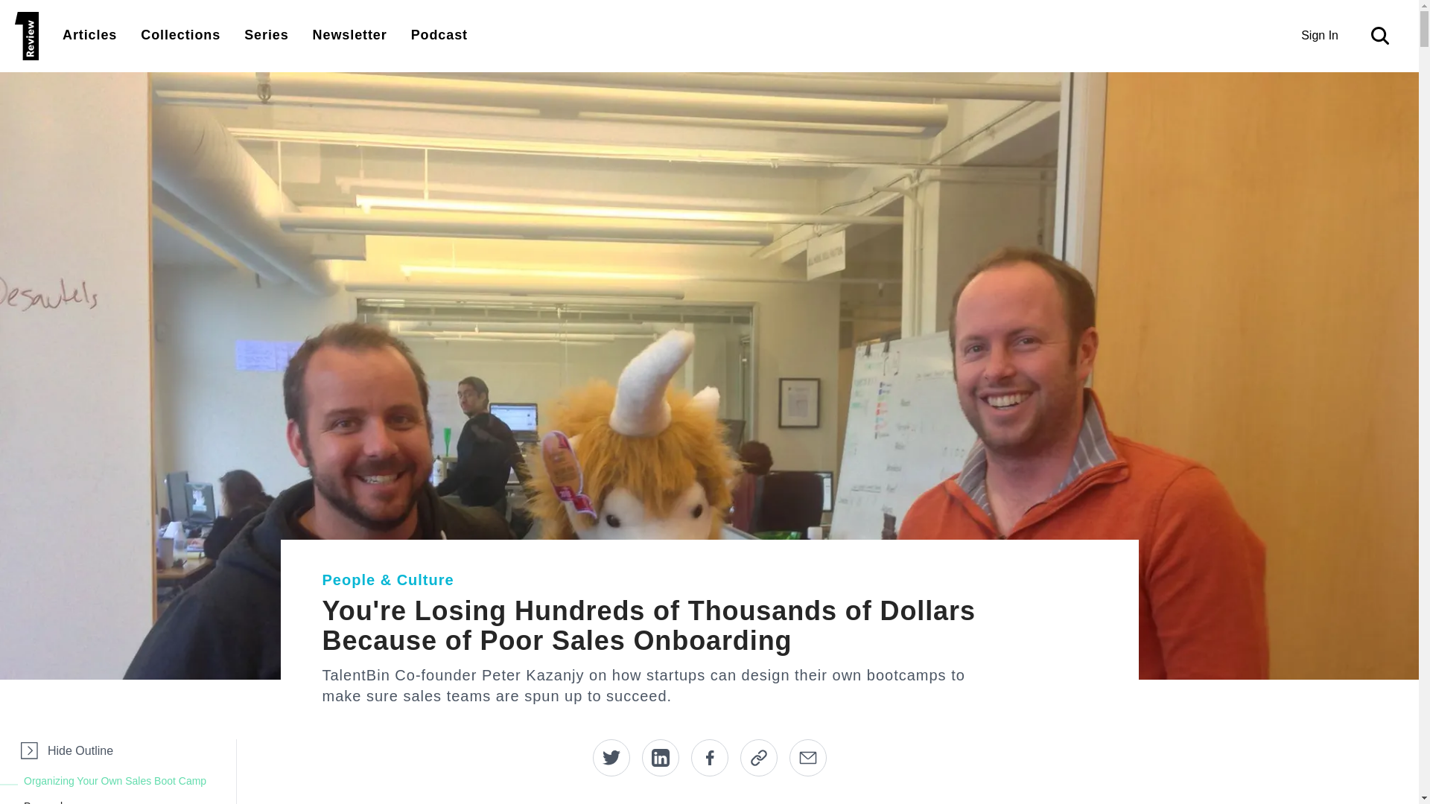  What do you see at coordinates (439, 34) in the screenshot?
I see `Podcast` at bounding box center [439, 34].